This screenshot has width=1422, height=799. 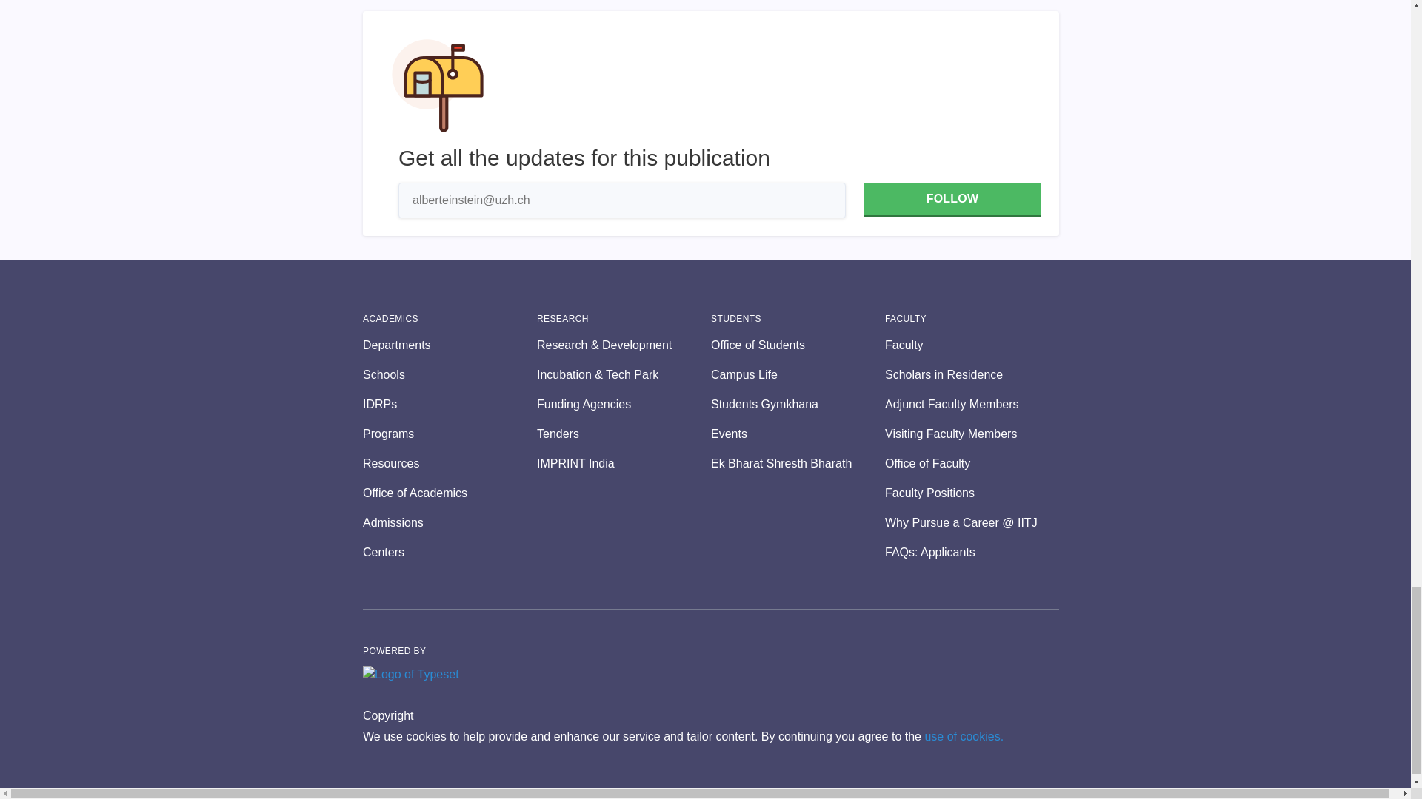 I want to click on Schools, so click(x=450, y=374).